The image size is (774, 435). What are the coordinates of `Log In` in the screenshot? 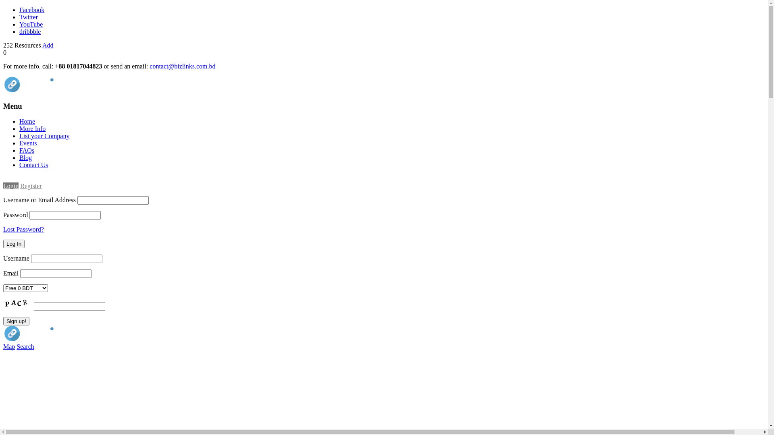 It's located at (14, 244).